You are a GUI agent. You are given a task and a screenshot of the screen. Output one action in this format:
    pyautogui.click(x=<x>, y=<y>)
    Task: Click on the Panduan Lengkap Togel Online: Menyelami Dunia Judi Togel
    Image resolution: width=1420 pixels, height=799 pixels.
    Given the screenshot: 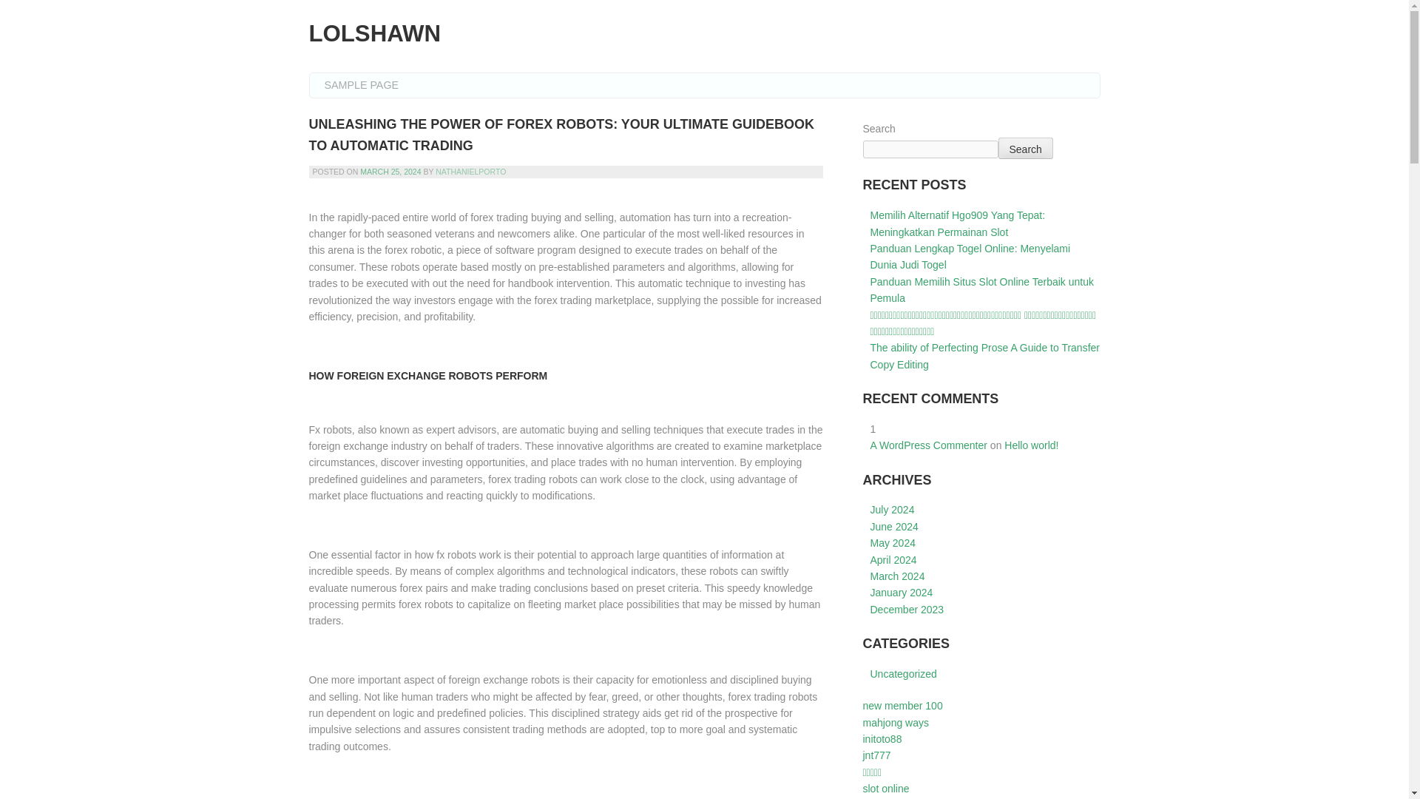 What is the action you would take?
    pyautogui.click(x=970, y=257)
    